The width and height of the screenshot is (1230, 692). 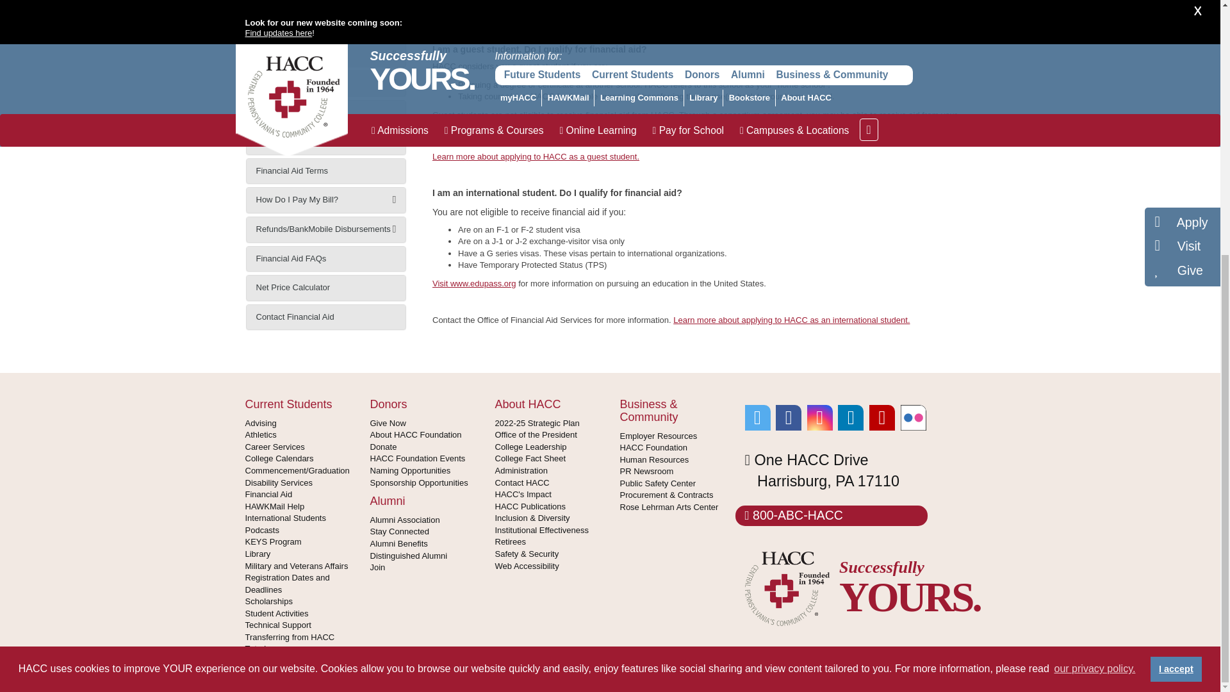 I want to click on our privacy policy., so click(x=1094, y=271).